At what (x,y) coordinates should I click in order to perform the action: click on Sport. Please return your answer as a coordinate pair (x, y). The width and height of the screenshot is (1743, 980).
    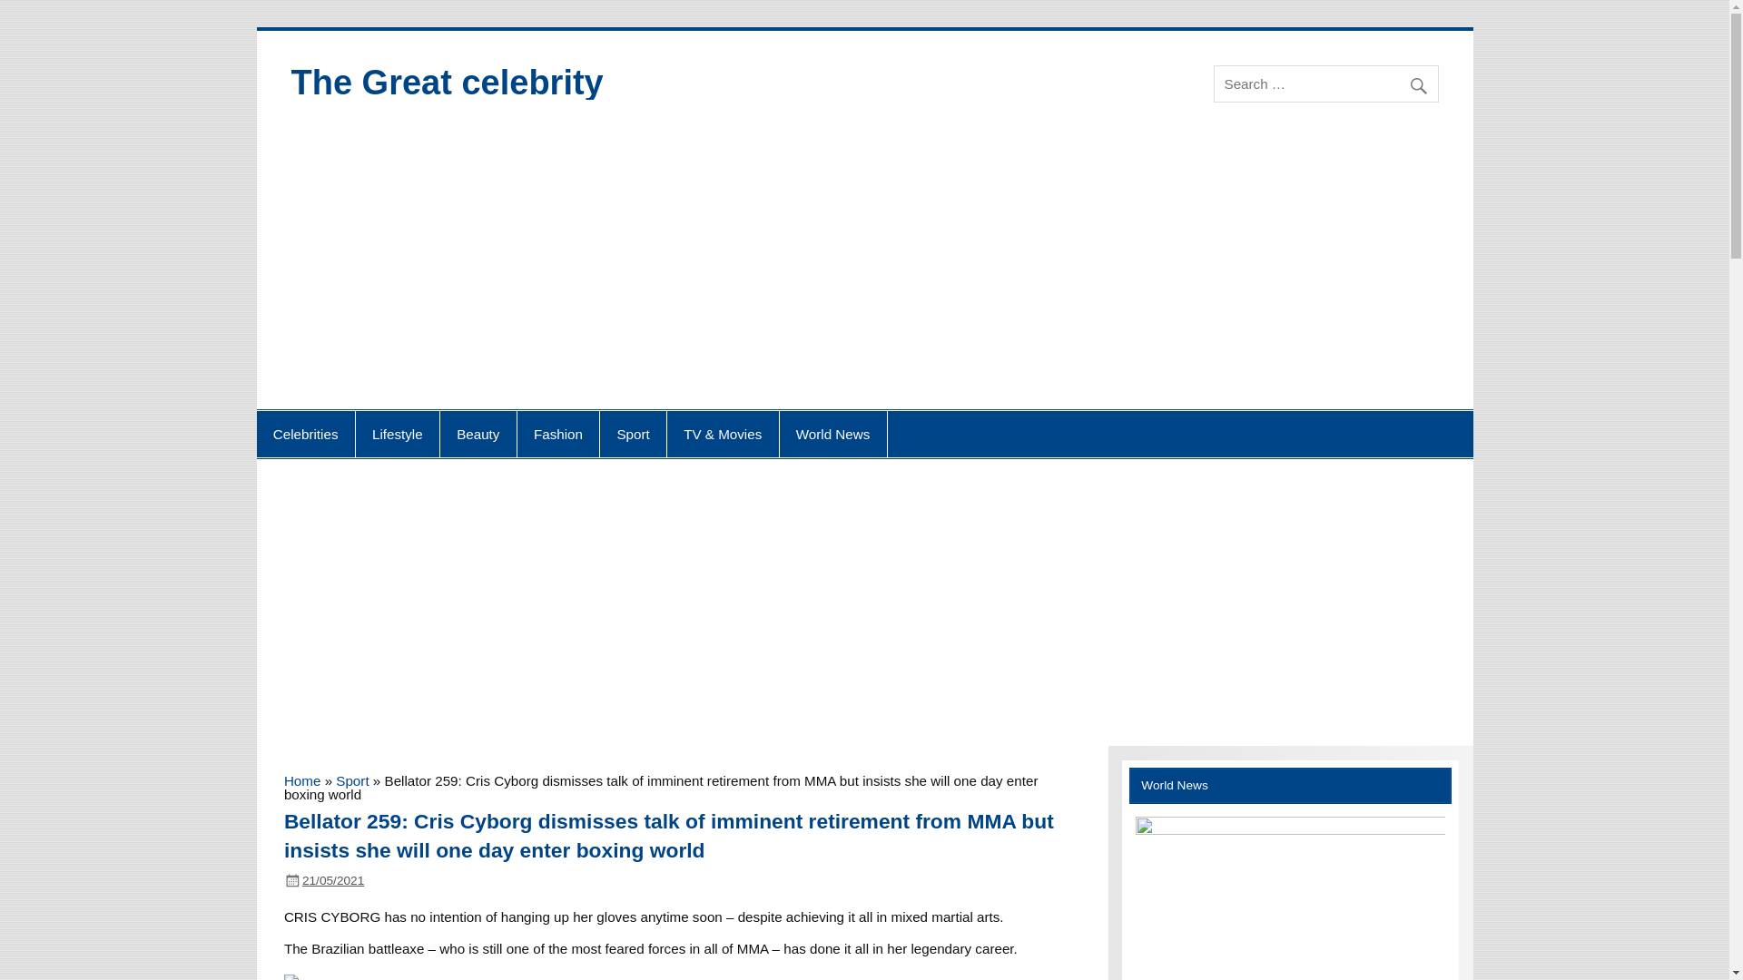
    Looking at the image, I should click on (632, 434).